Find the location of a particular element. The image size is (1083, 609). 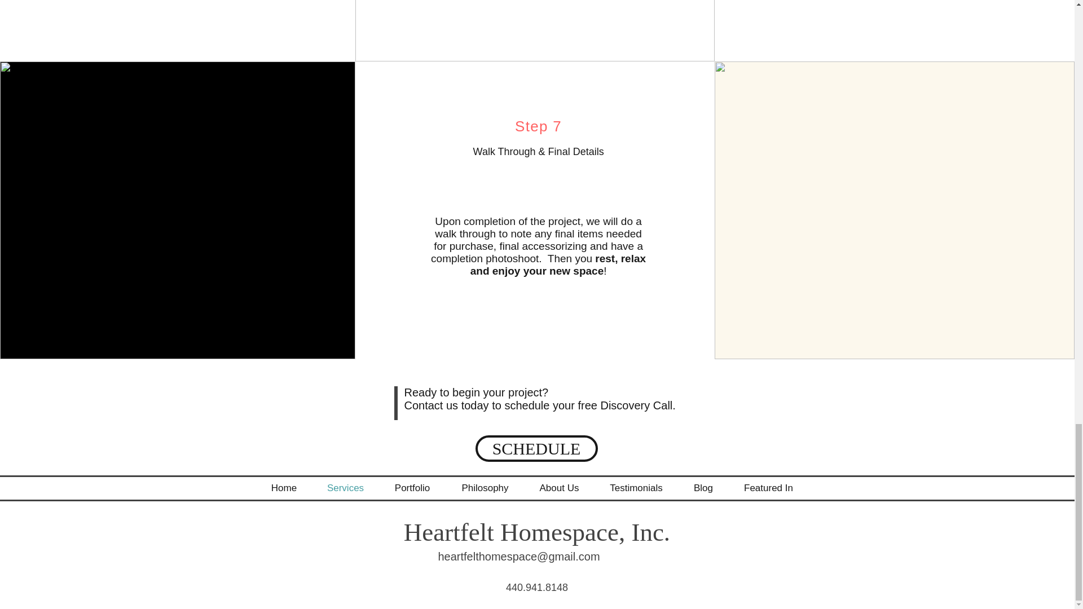

Featured In is located at coordinates (768, 488).